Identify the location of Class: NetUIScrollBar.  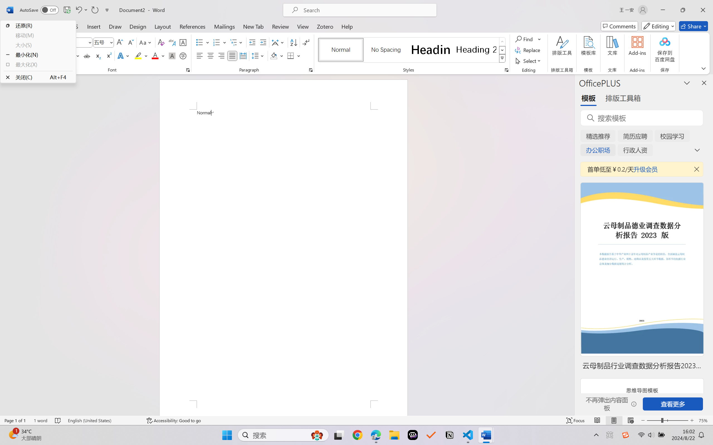
(570, 245).